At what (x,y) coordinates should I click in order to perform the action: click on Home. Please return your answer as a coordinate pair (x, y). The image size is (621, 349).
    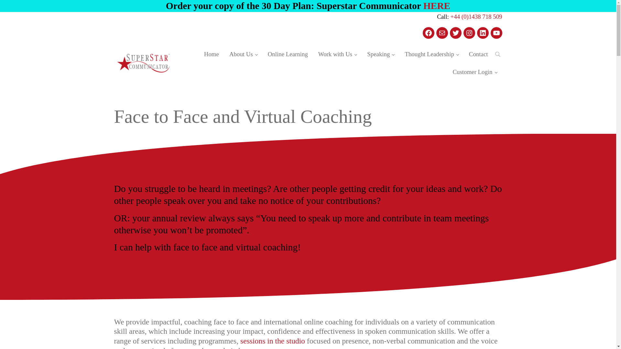
    Looking at the image, I should click on (212, 54).